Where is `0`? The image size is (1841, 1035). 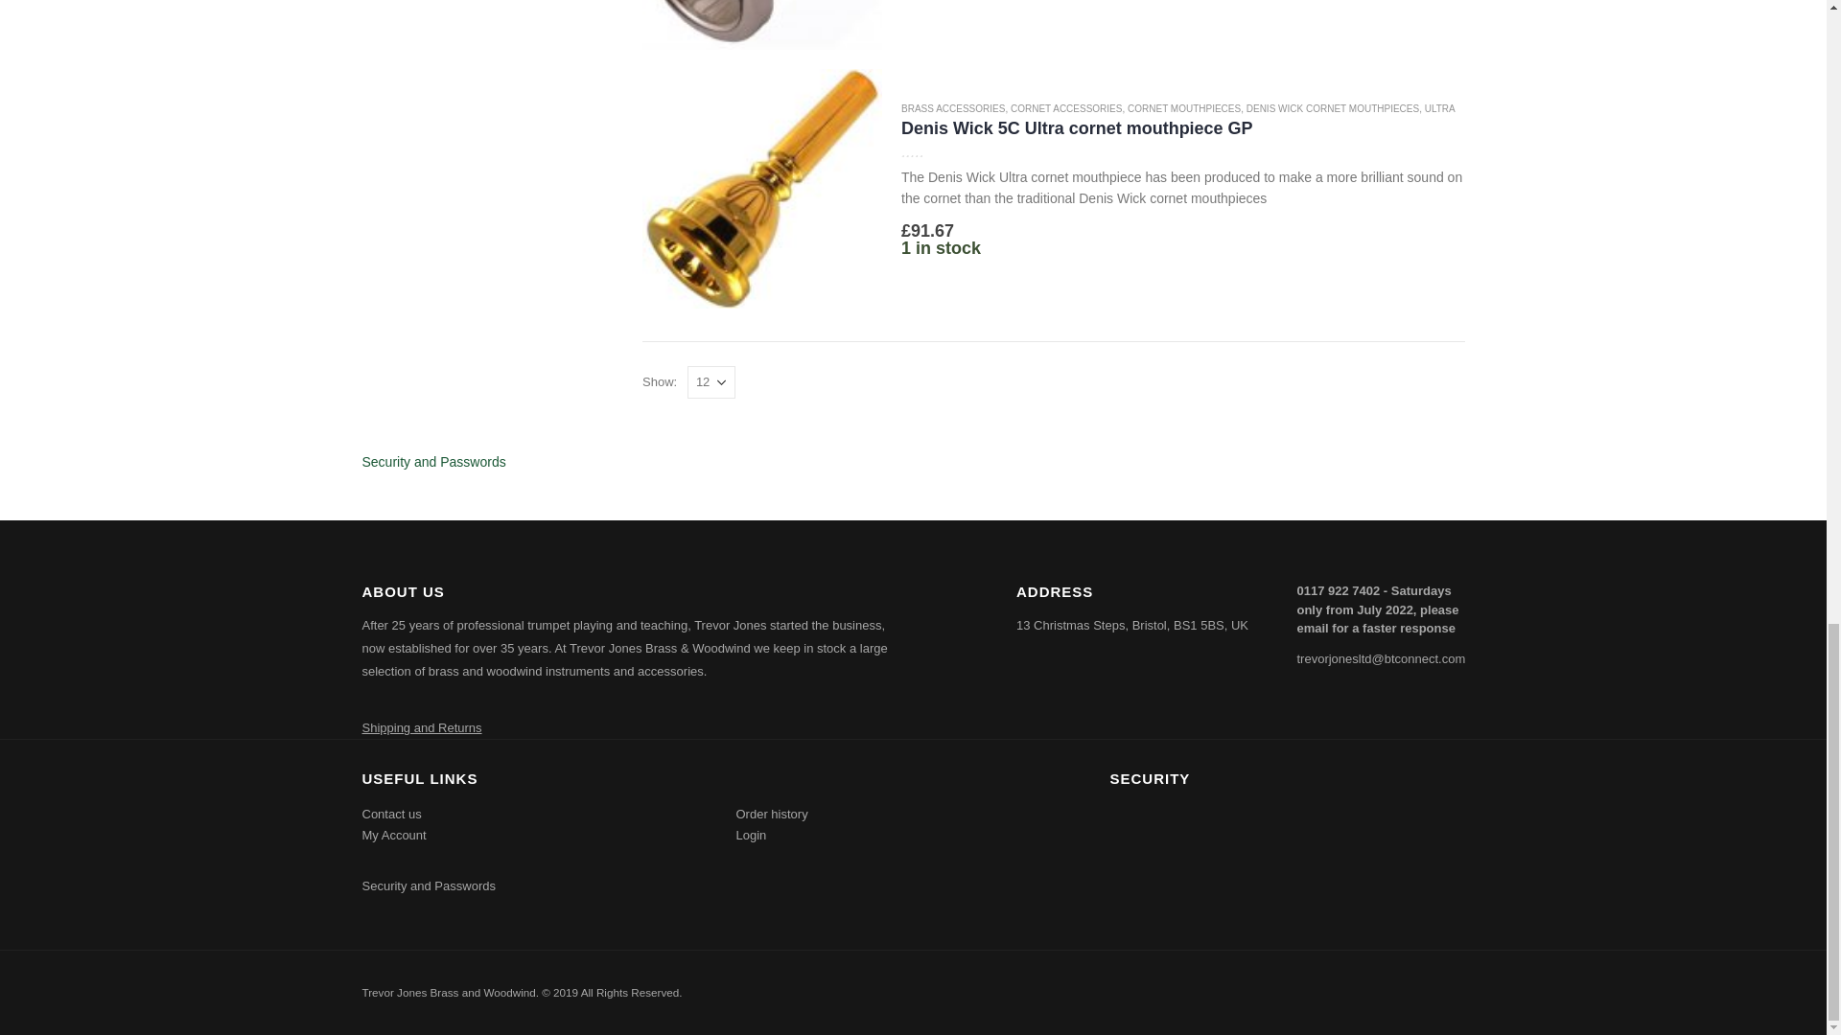 0 is located at coordinates (933, 151).